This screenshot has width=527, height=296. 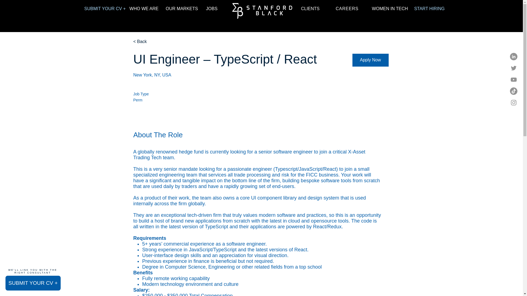 What do you see at coordinates (182, 8) in the screenshot?
I see `OUR MARKETS` at bounding box center [182, 8].